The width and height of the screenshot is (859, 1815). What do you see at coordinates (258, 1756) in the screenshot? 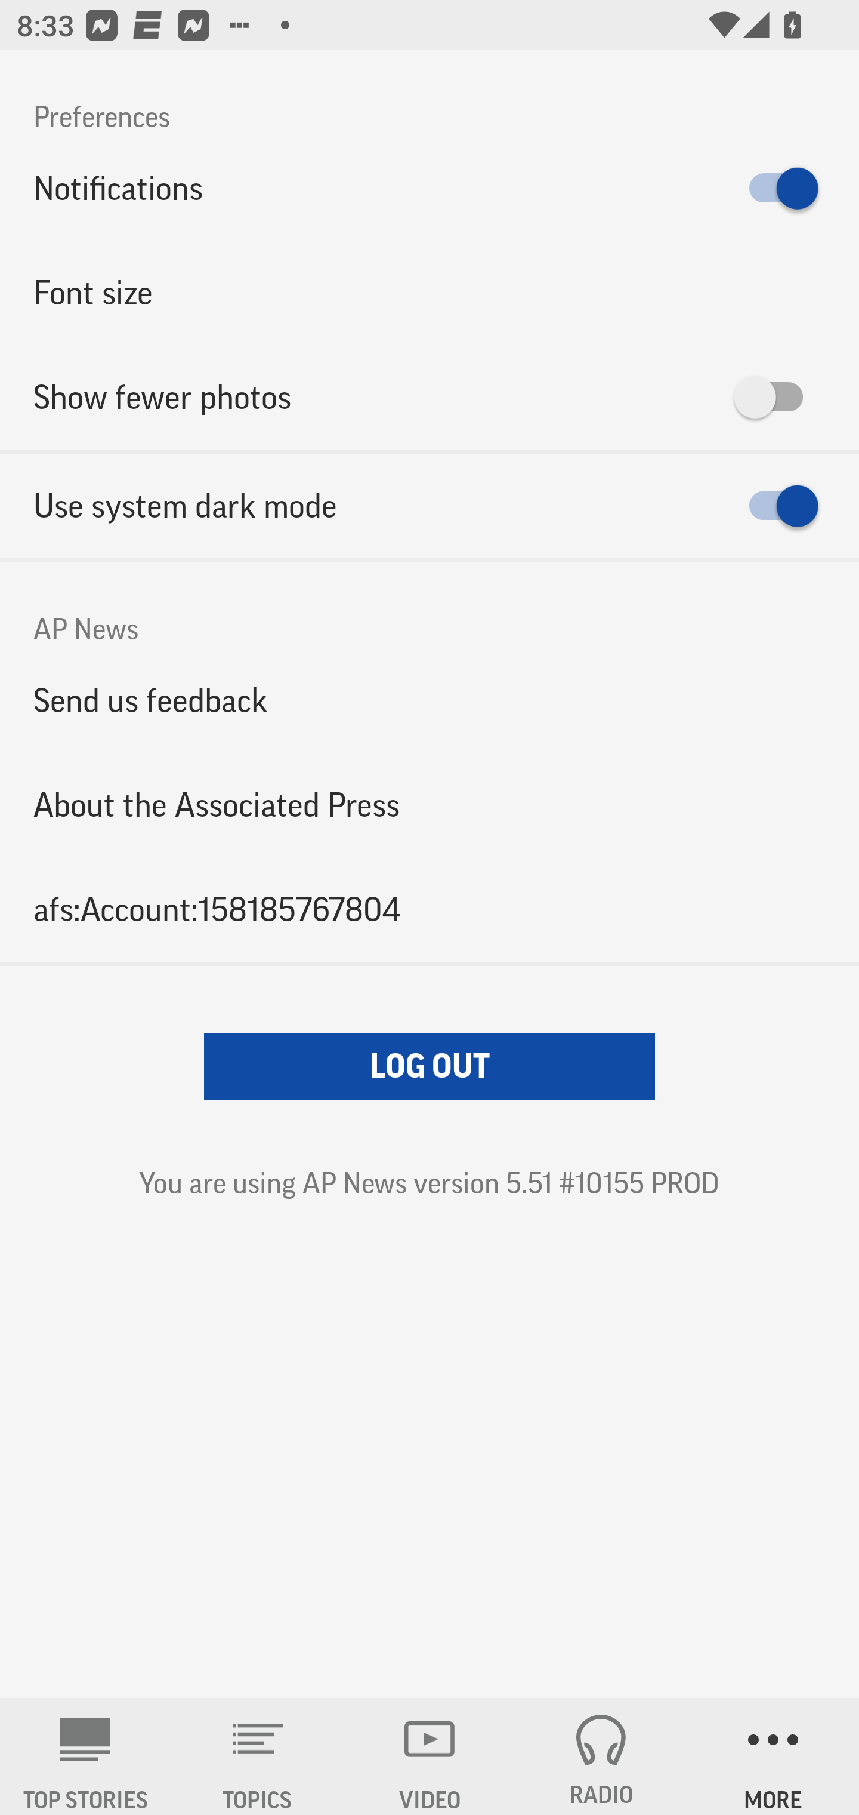
I see `TOPICS` at bounding box center [258, 1756].